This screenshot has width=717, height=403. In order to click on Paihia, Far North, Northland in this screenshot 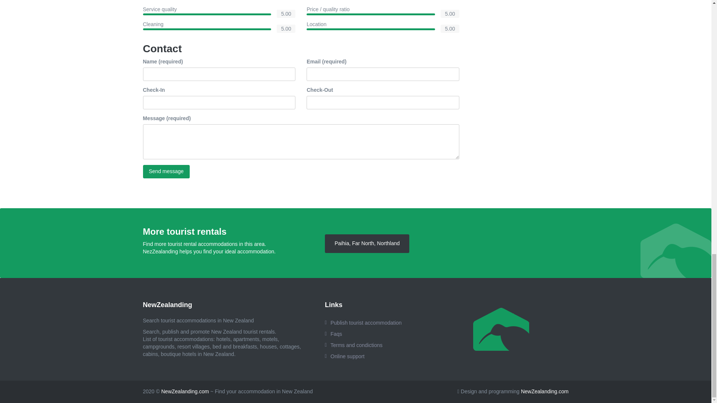, I will do `click(367, 243)`.